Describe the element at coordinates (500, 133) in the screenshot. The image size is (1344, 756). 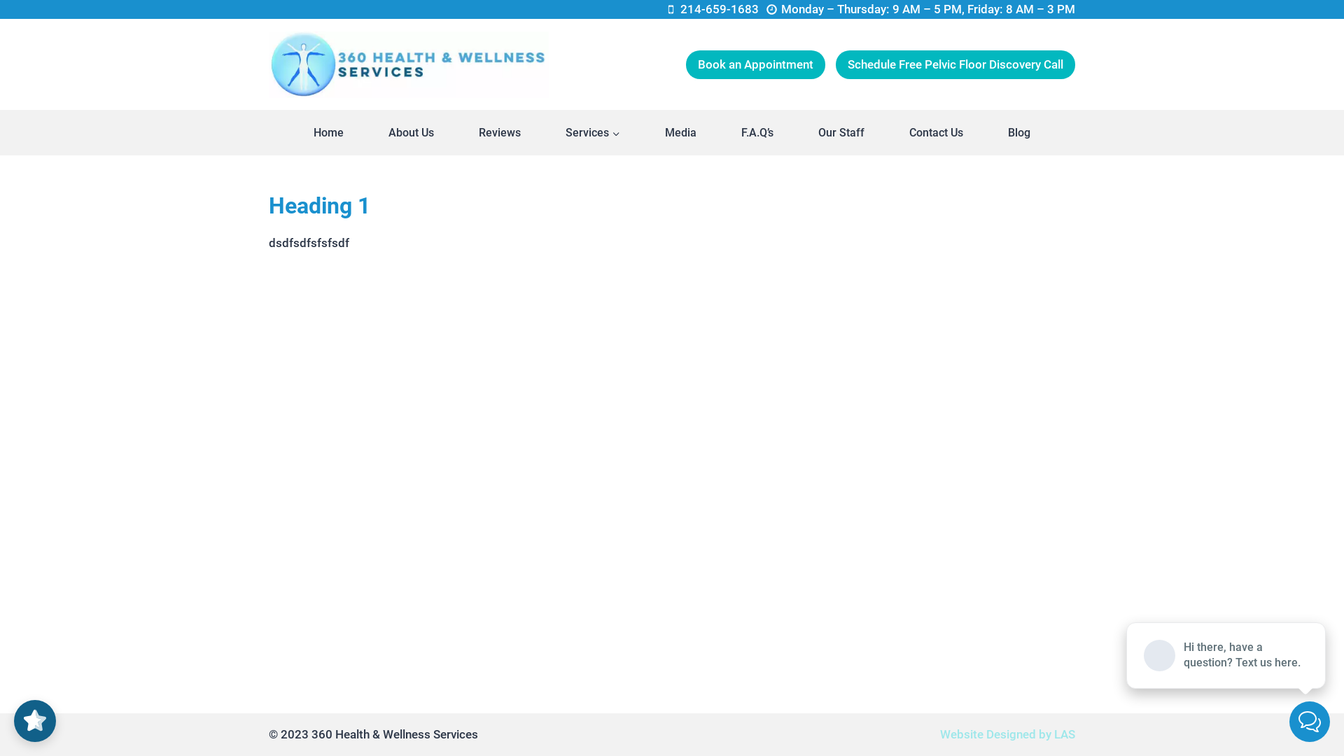
I see `Reviews` at that location.